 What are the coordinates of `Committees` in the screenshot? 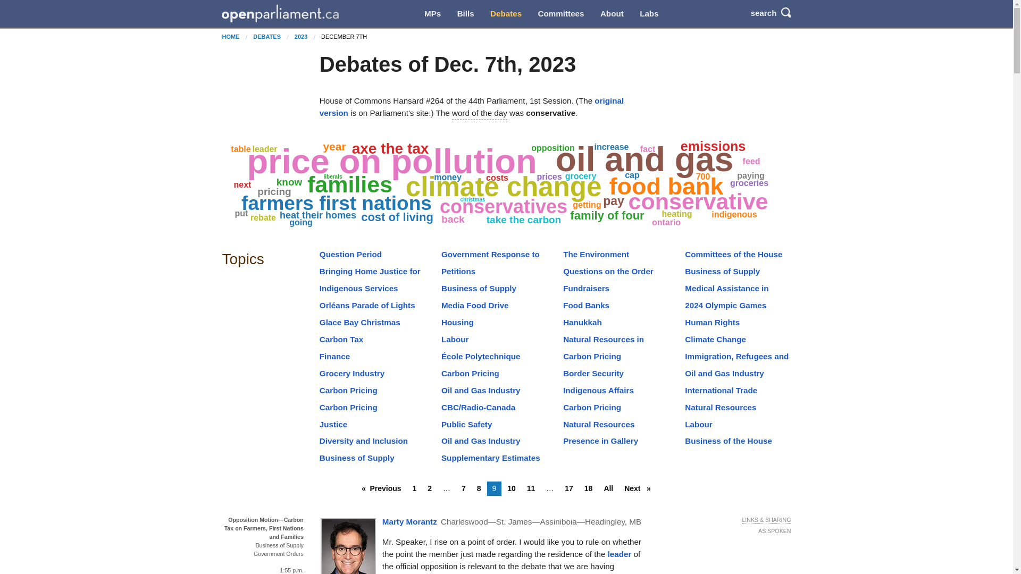 It's located at (560, 14).